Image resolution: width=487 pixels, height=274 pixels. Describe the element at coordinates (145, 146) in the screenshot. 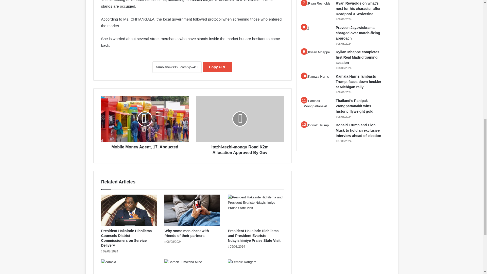

I see `Mobile Money Agent, 17, Abducted` at that location.